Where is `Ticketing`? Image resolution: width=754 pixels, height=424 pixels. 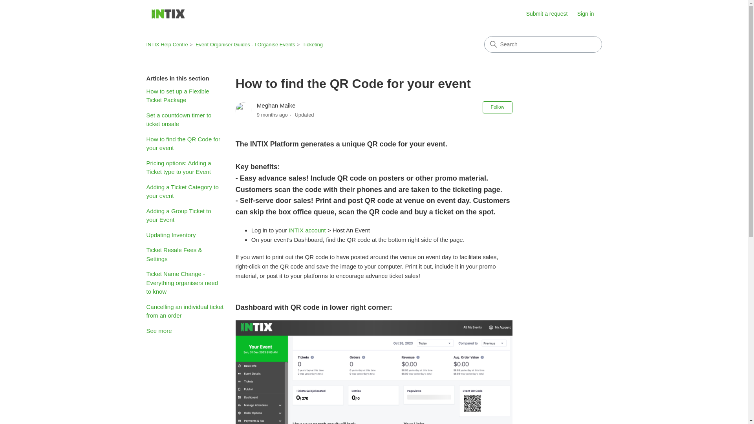
Ticketing is located at coordinates (313, 44).